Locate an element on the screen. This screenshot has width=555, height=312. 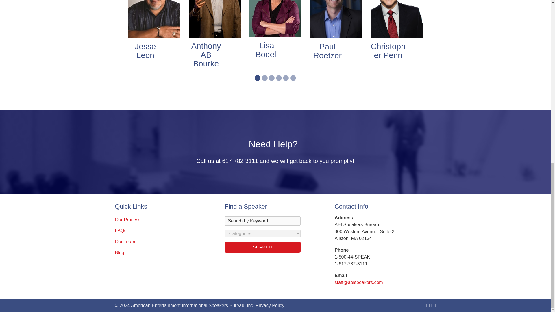
SEARCH is located at coordinates (262, 247).